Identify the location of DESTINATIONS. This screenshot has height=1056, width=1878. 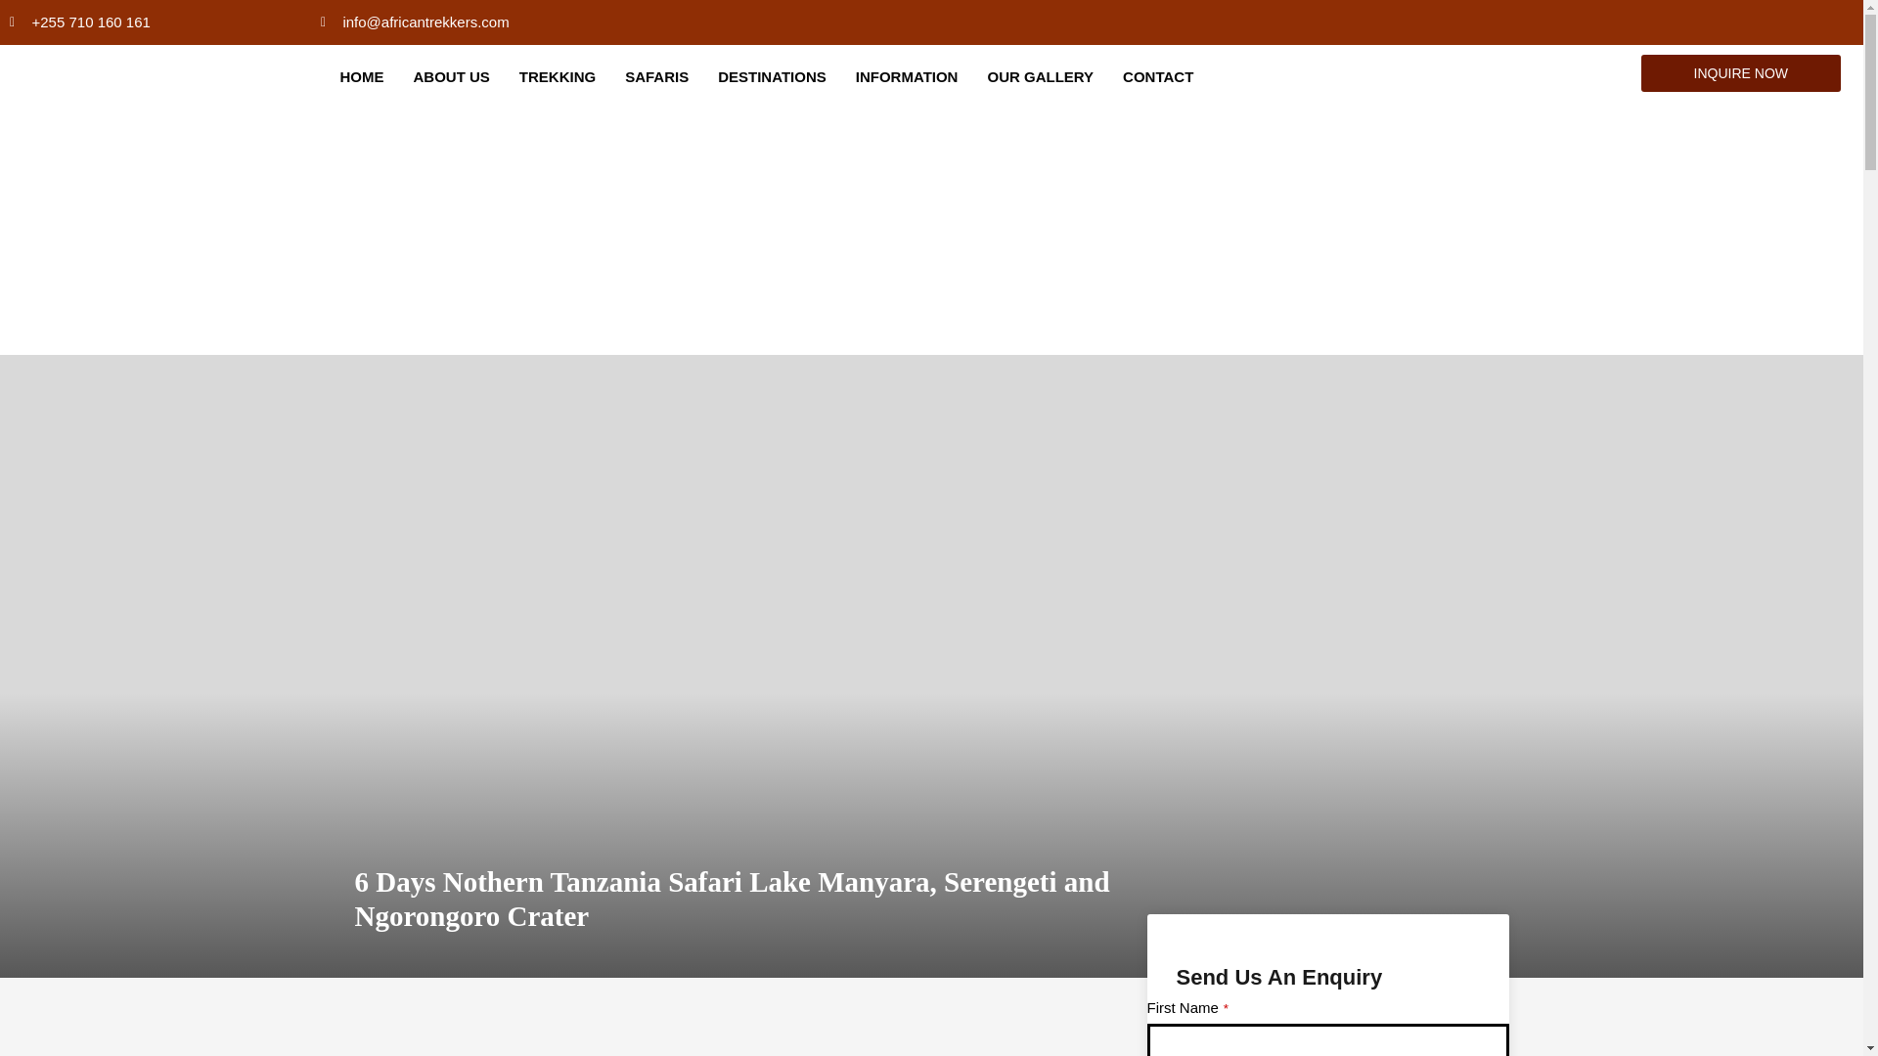
(773, 76).